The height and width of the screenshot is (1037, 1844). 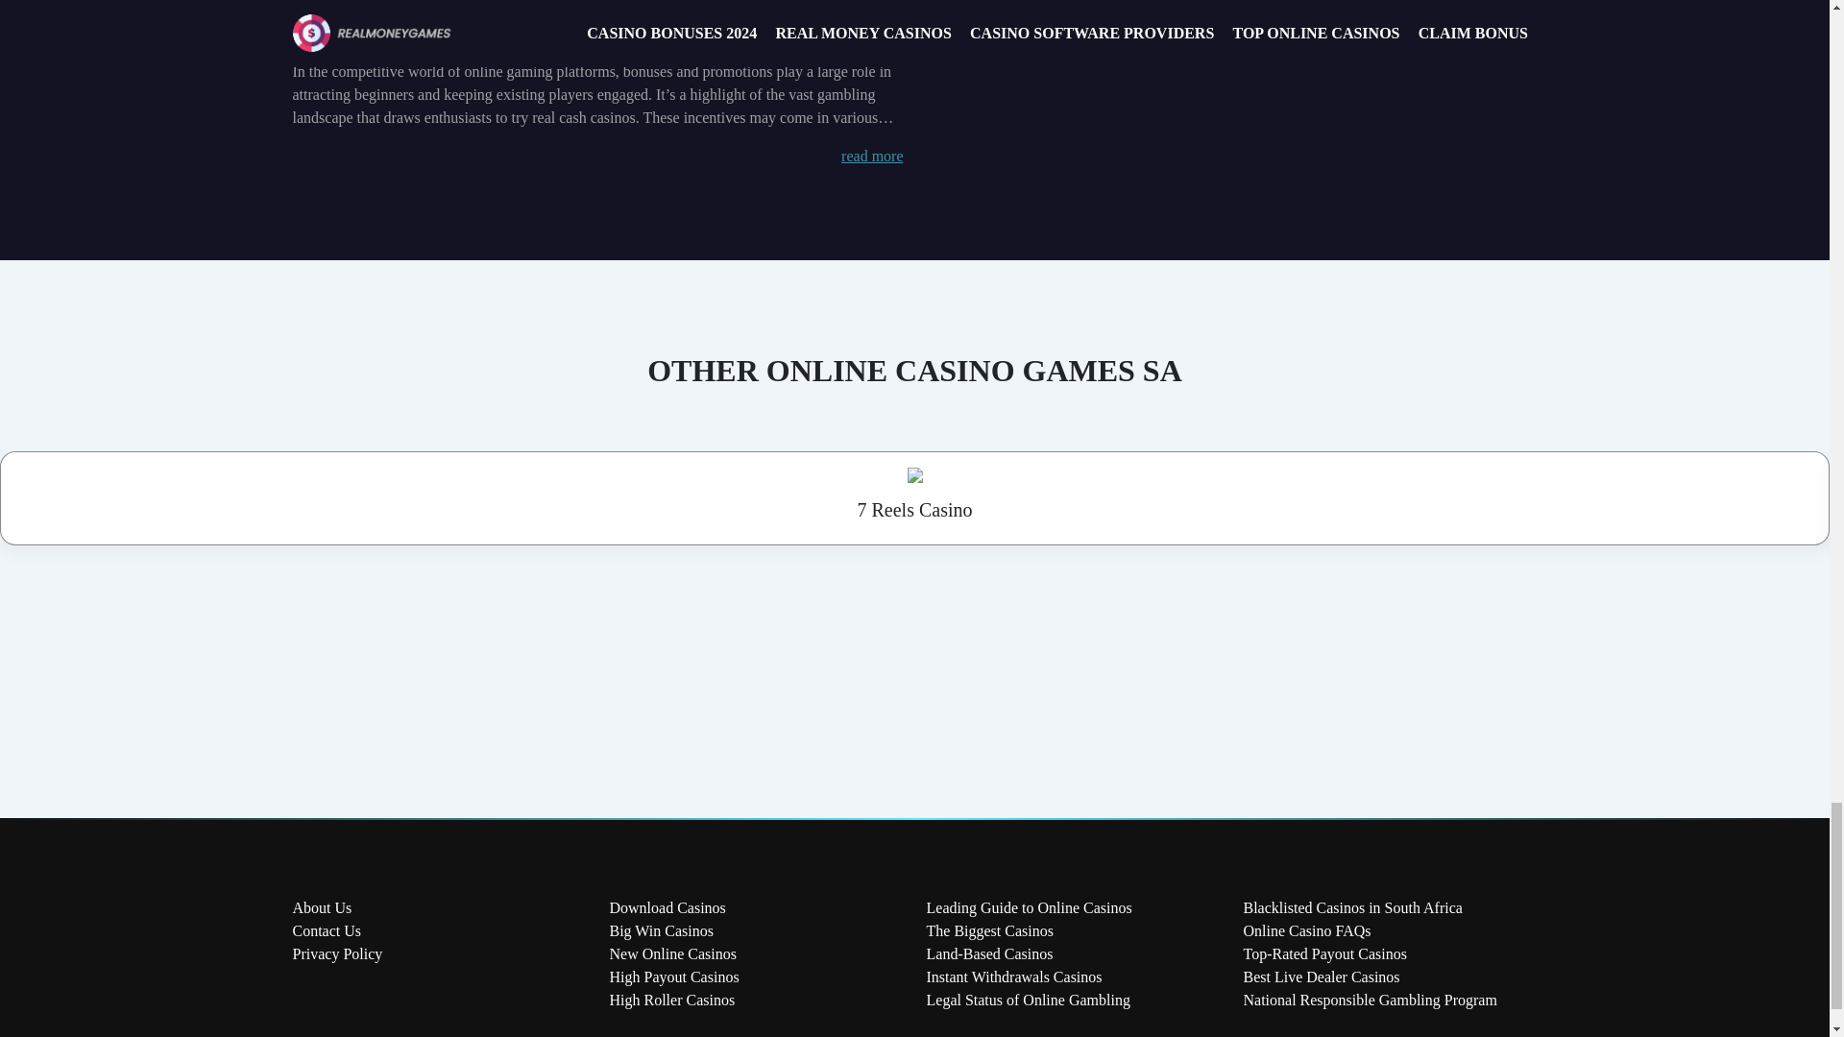 What do you see at coordinates (327, 931) in the screenshot?
I see `Contact Us` at bounding box center [327, 931].